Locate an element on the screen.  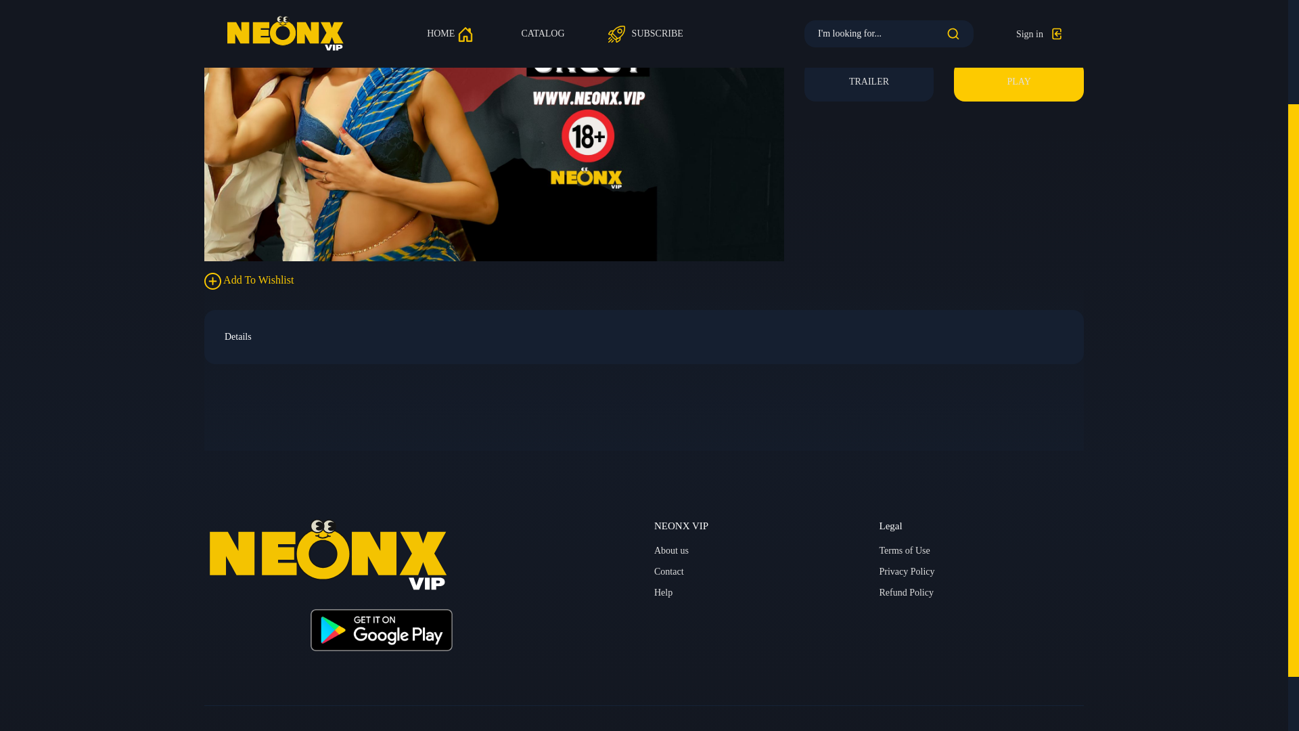
Refund Policy is located at coordinates (907, 592).